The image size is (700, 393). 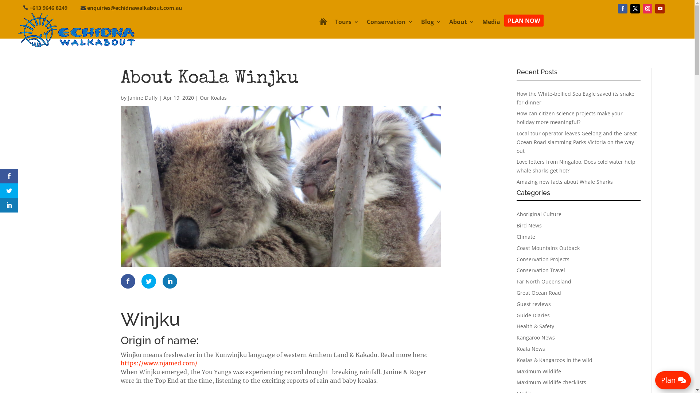 I want to click on Bird News, so click(x=529, y=226).